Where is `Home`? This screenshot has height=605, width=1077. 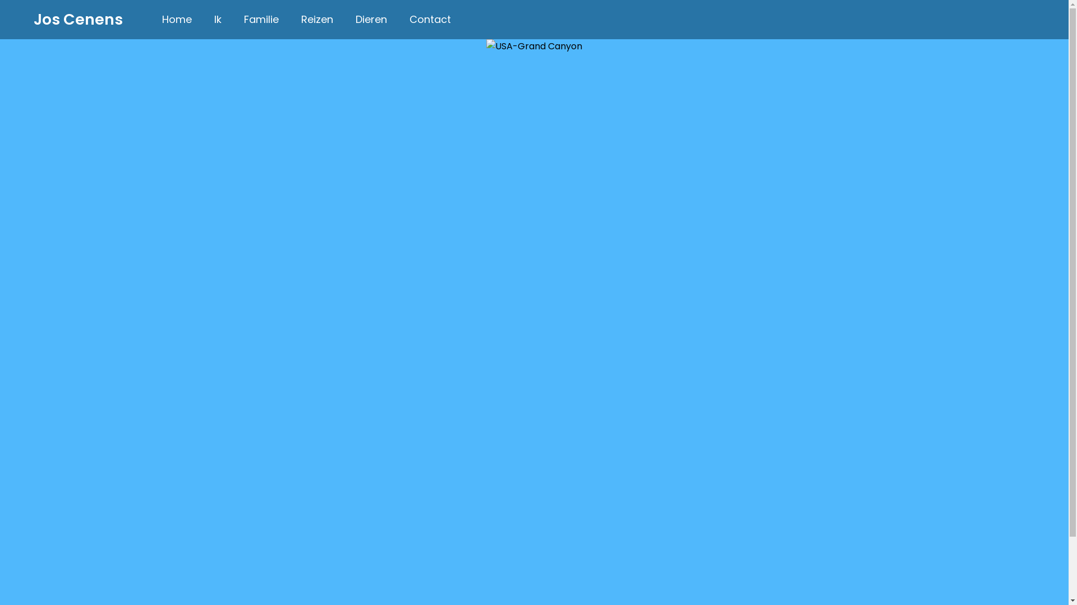 Home is located at coordinates (177, 19).